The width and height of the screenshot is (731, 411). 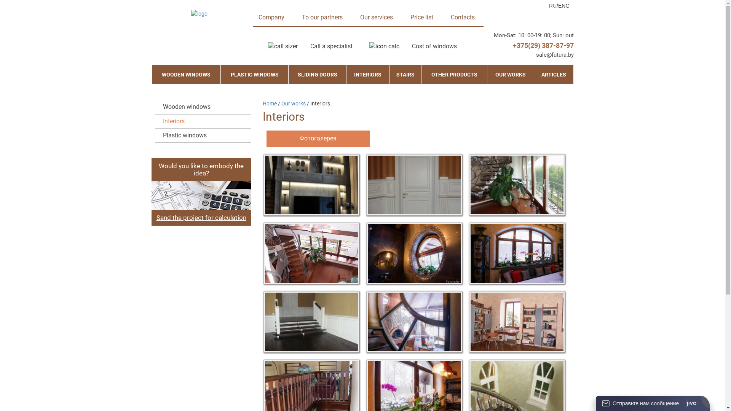 I want to click on Company, so click(x=271, y=18).